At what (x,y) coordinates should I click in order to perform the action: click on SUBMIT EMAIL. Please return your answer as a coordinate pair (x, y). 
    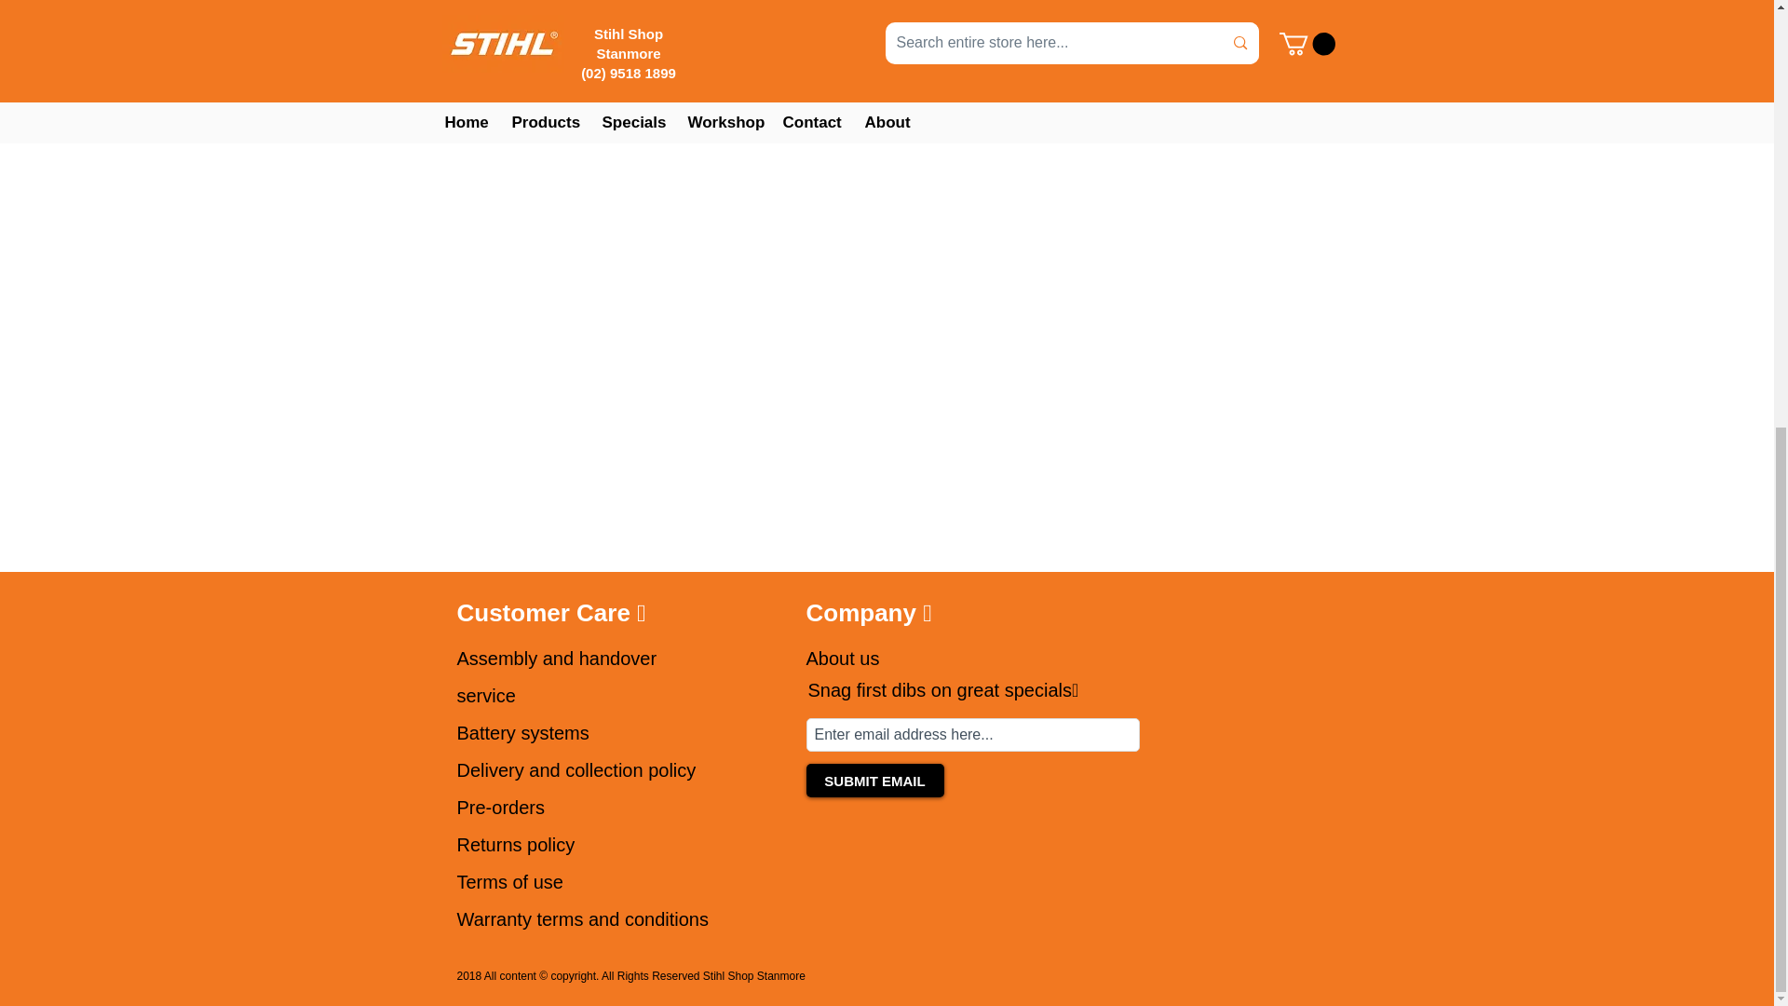
    Looking at the image, I should click on (874, 781).